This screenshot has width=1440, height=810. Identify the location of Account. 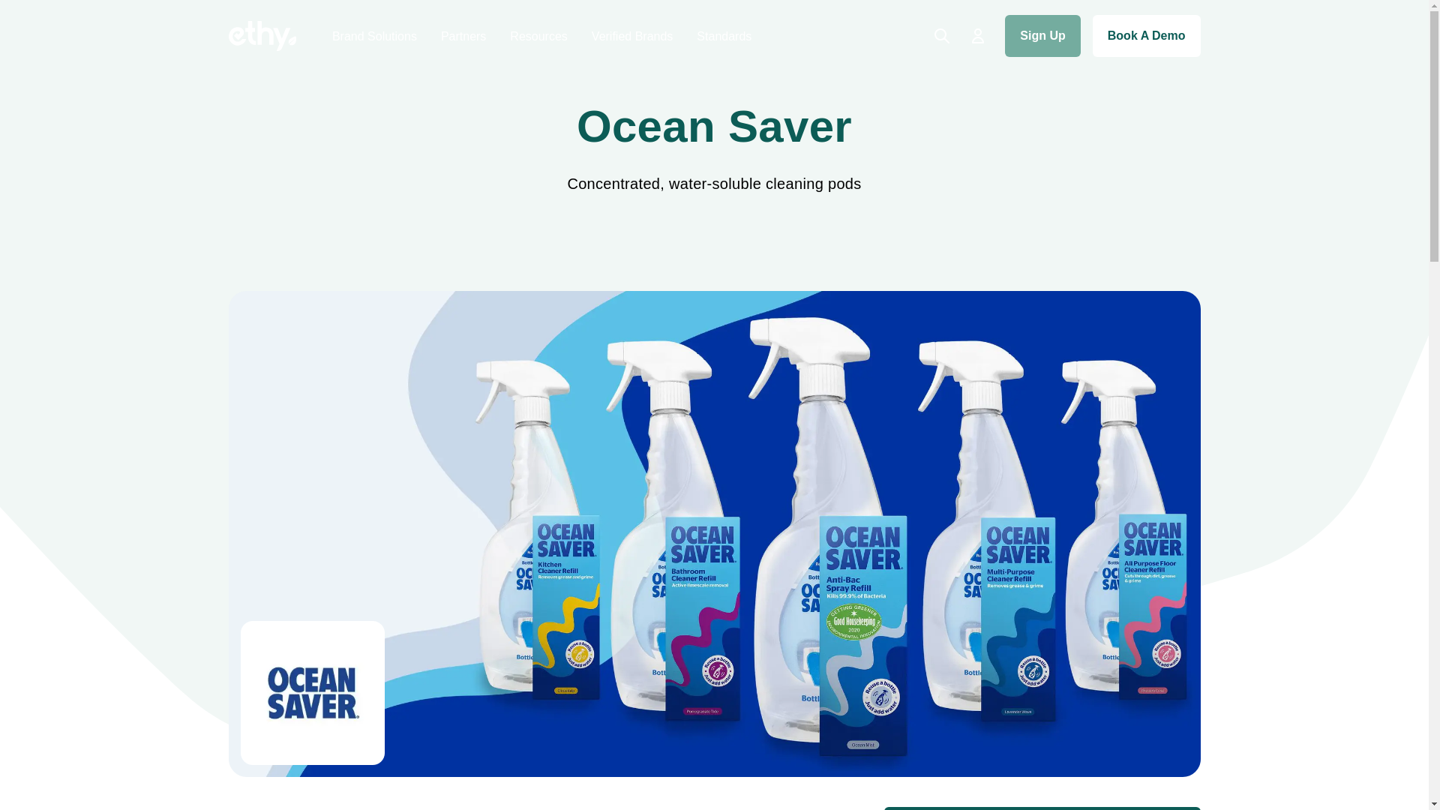
(978, 36).